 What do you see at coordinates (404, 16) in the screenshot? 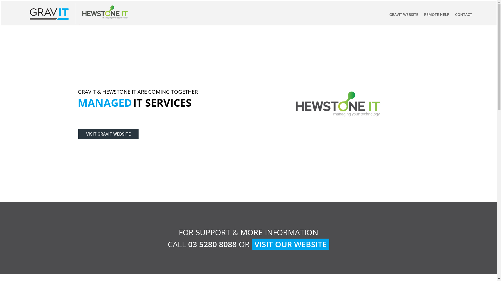
I see `GRAVIT WEBSITE` at bounding box center [404, 16].